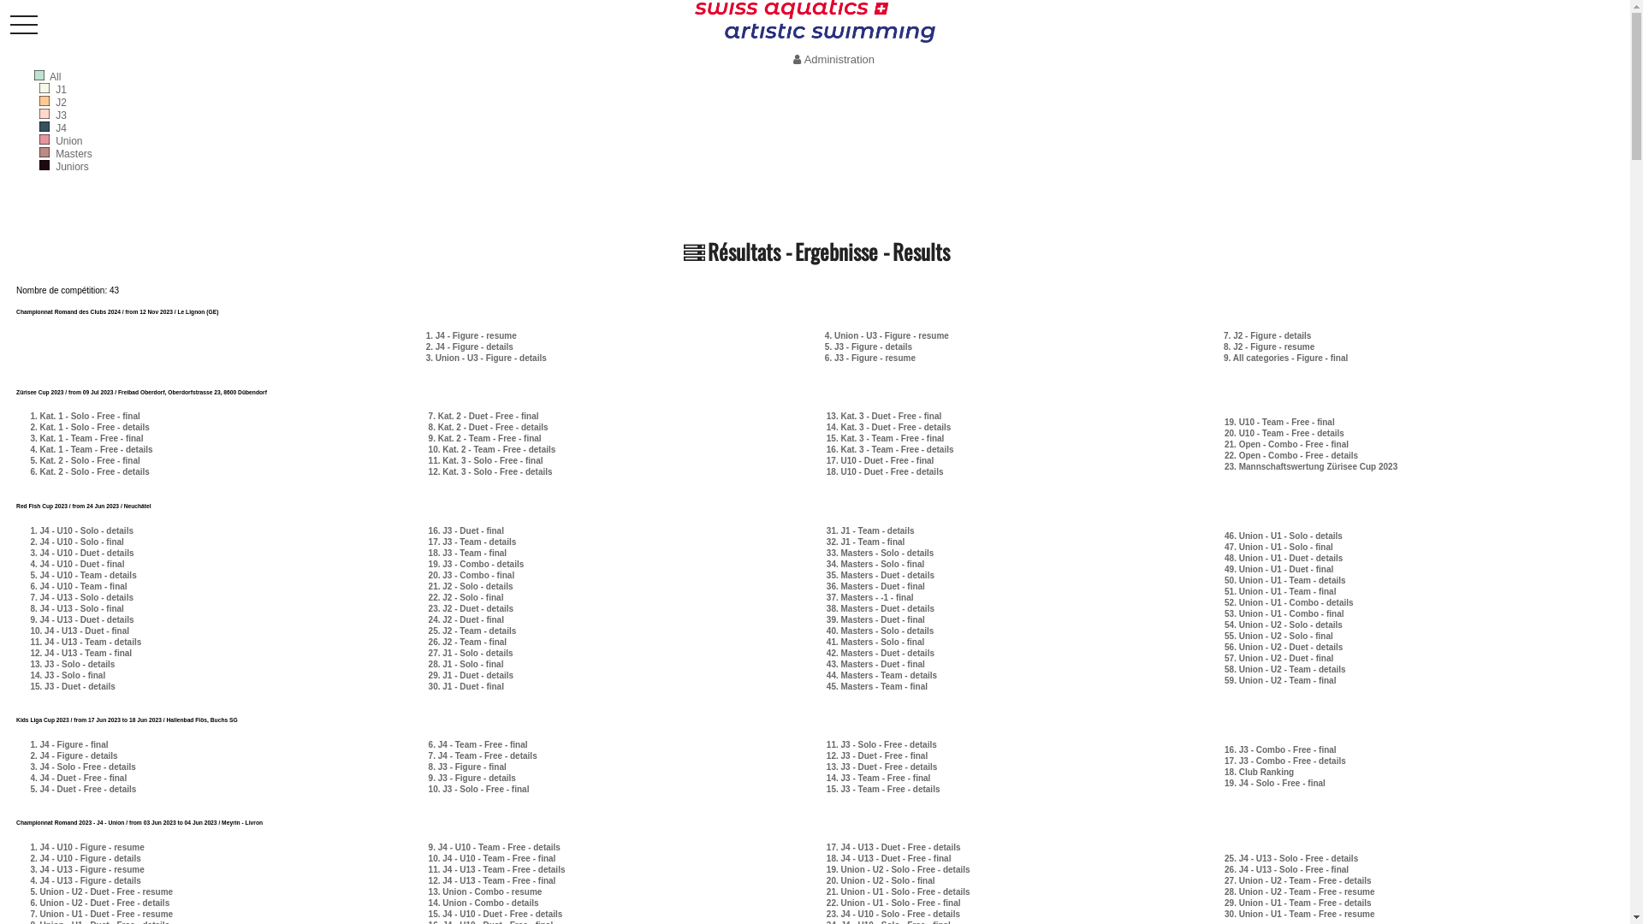 The image size is (1643, 924). What do you see at coordinates (67, 676) in the screenshot?
I see `14. J3 - Solo - final` at bounding box center [67, 676].